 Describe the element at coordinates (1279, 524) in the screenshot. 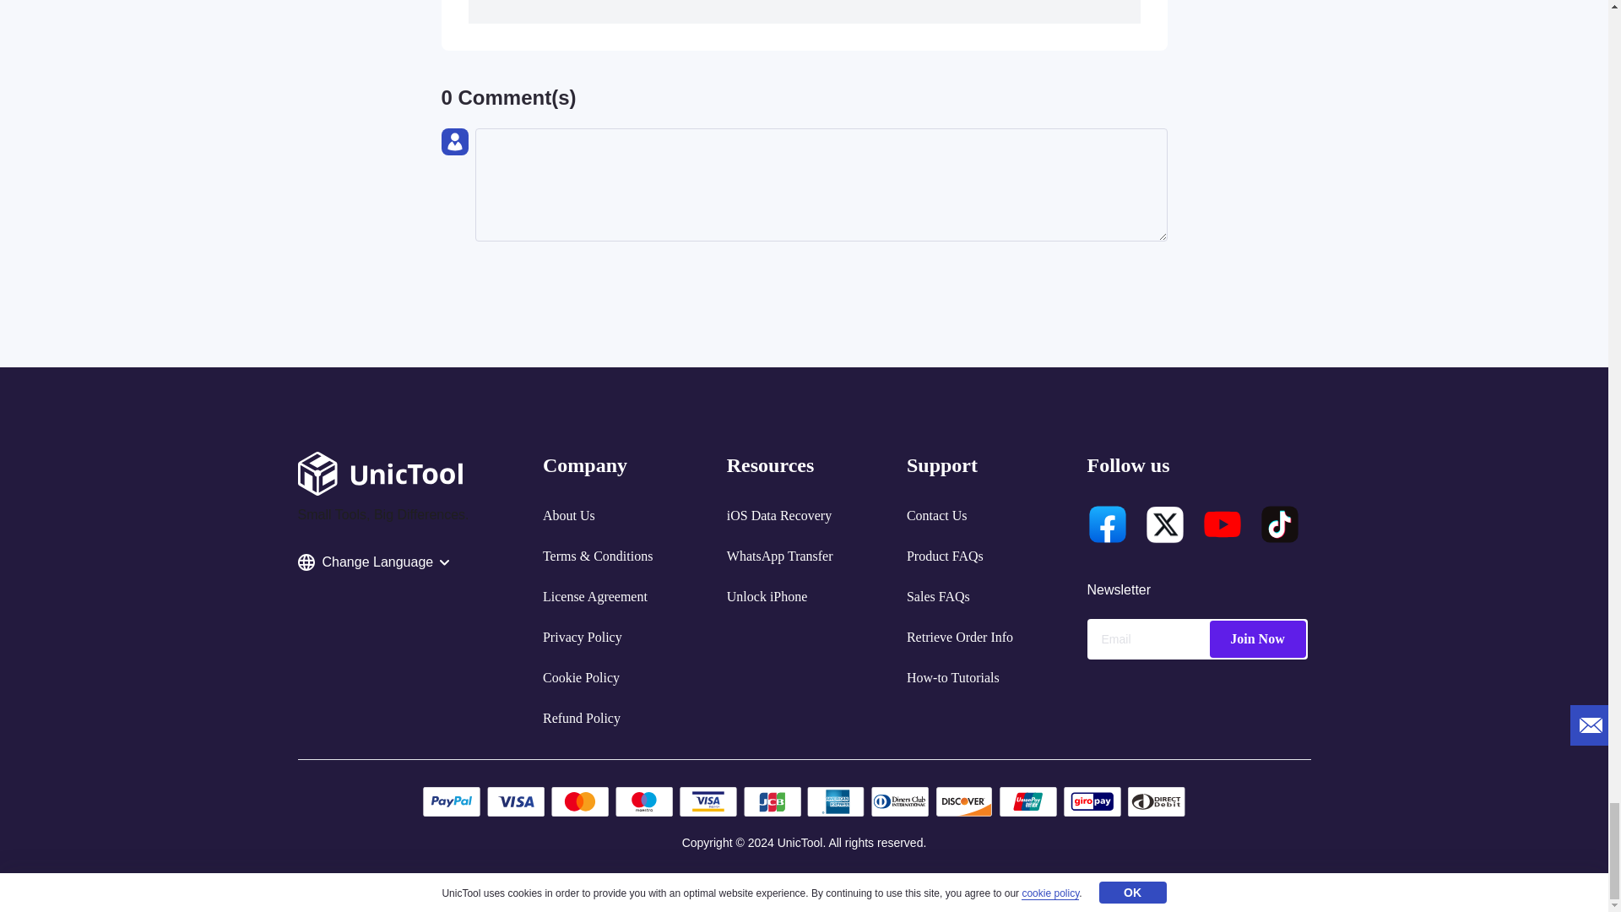

I see `tiktok` at that location.